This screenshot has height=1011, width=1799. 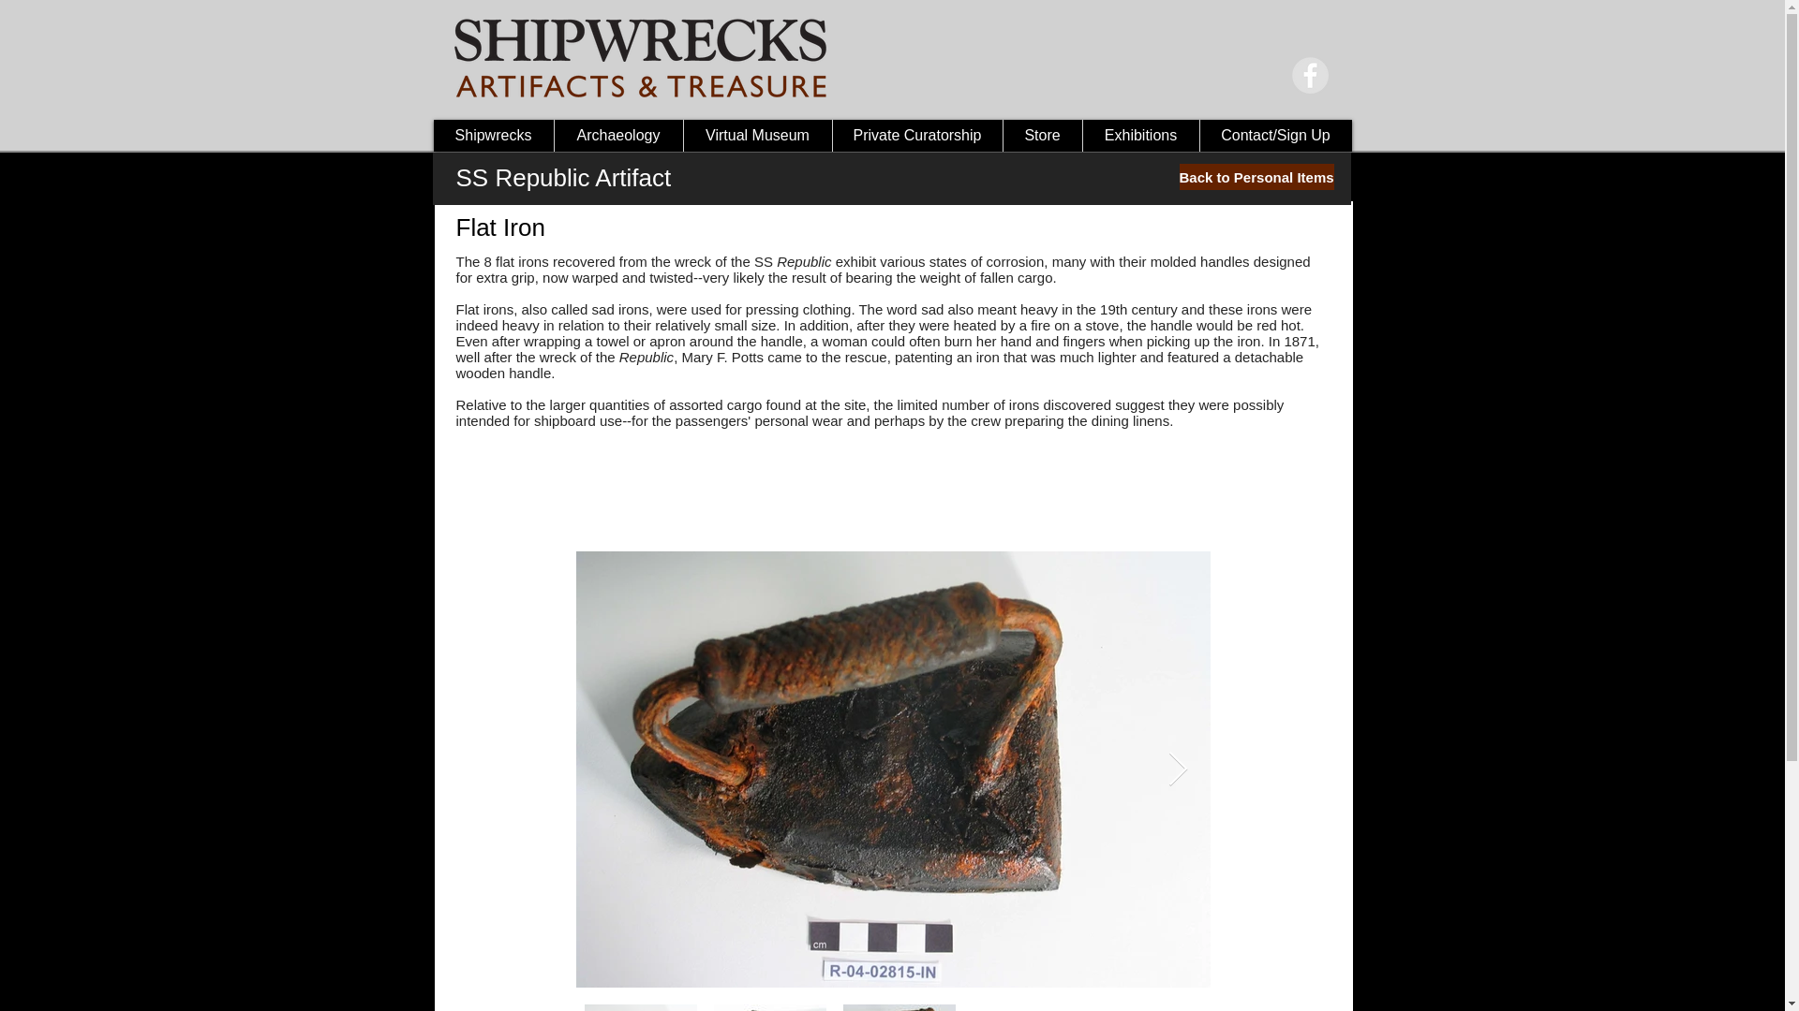 What do you see at coordinates (1042, 136) in the screenshot?
I see `Store` at bounding box center [1042, 136].